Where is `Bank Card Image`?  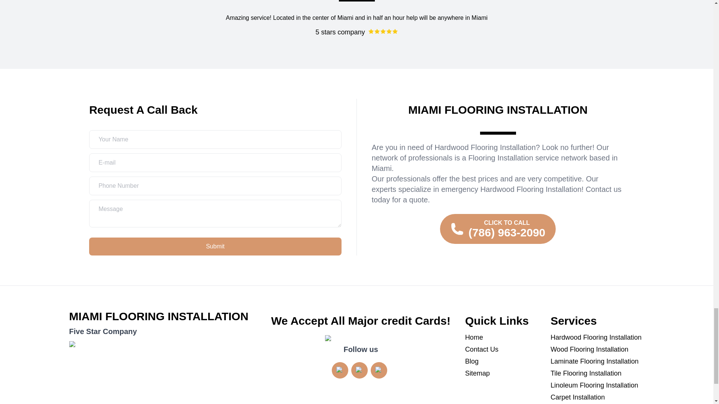
Bank Card Image is located at coordinates (361, 340).